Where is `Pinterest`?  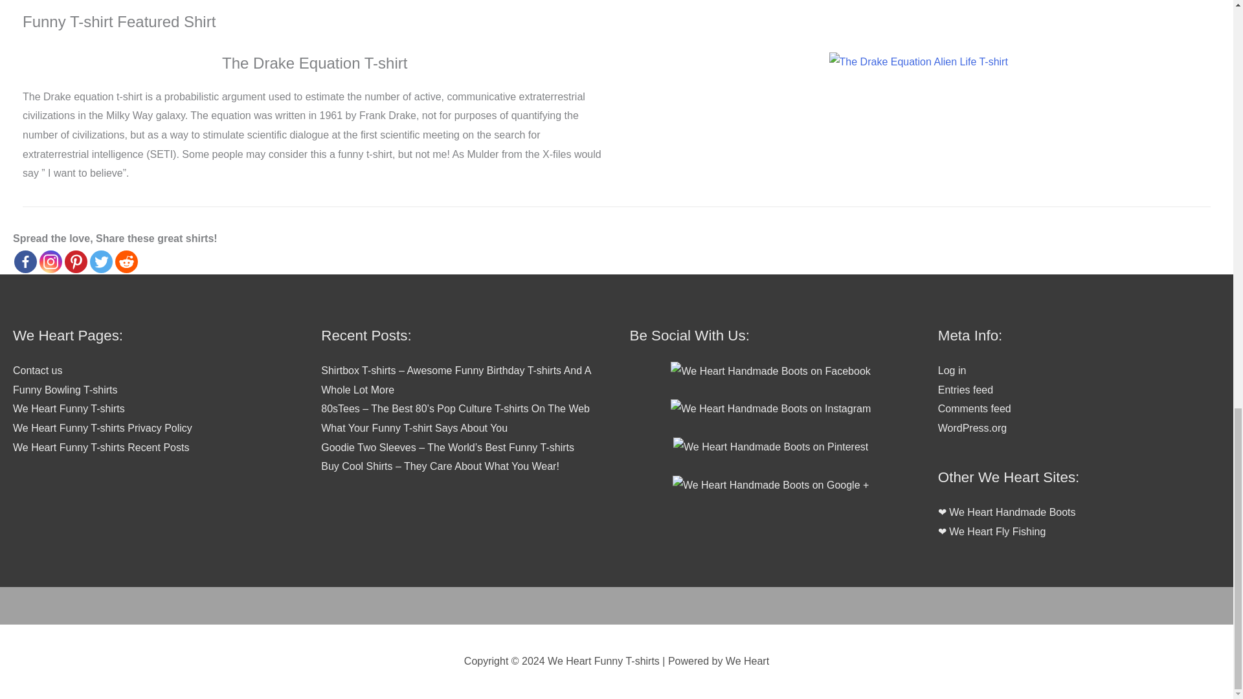
Pinterest is located at coordinates (75, 261).